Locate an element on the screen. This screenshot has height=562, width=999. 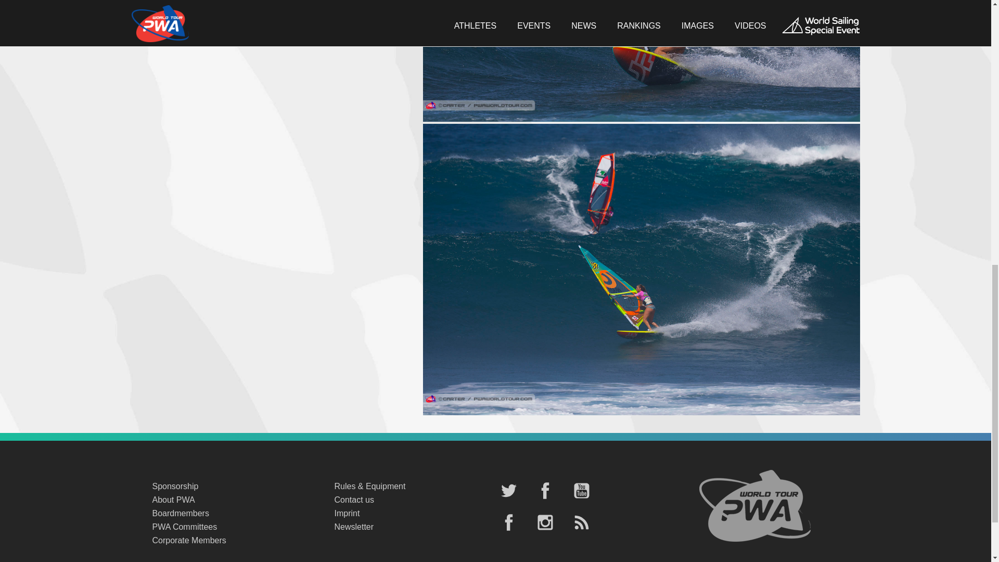
Newsletter is located at coordinates (414, 527).